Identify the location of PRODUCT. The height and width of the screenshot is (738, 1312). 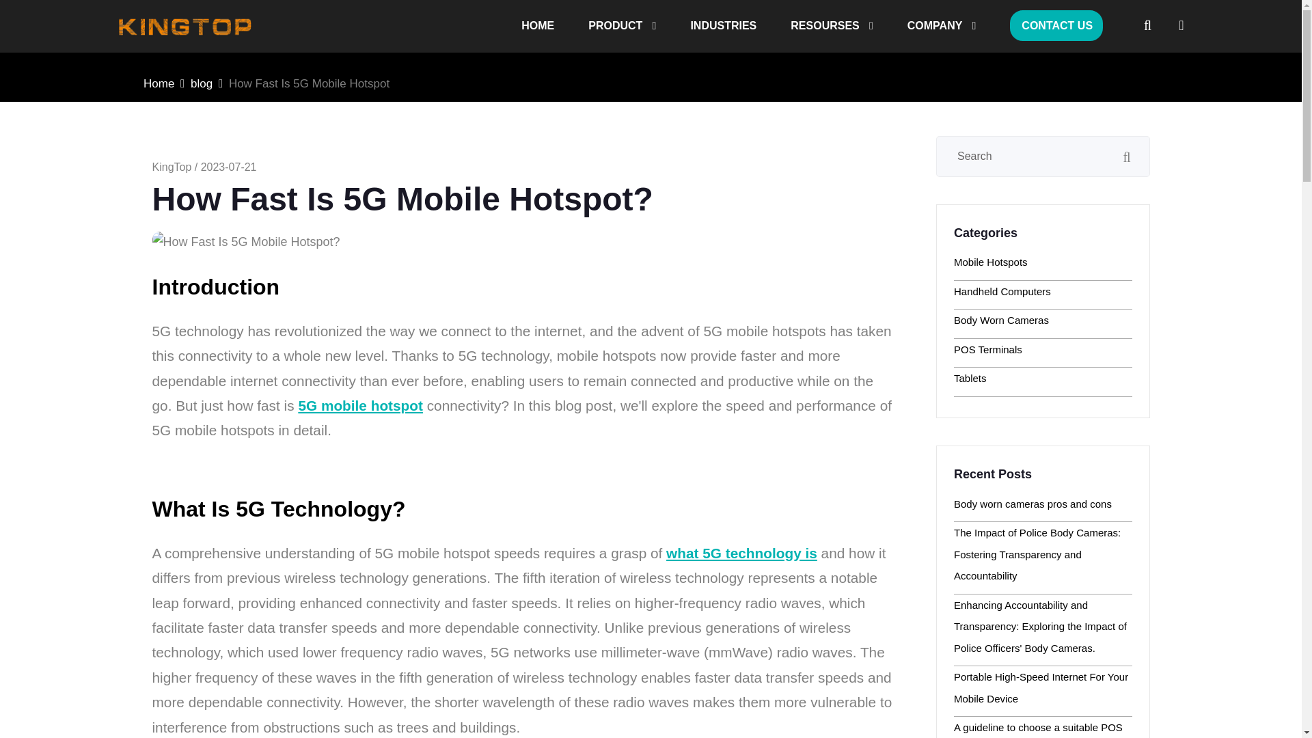
(622, 26).